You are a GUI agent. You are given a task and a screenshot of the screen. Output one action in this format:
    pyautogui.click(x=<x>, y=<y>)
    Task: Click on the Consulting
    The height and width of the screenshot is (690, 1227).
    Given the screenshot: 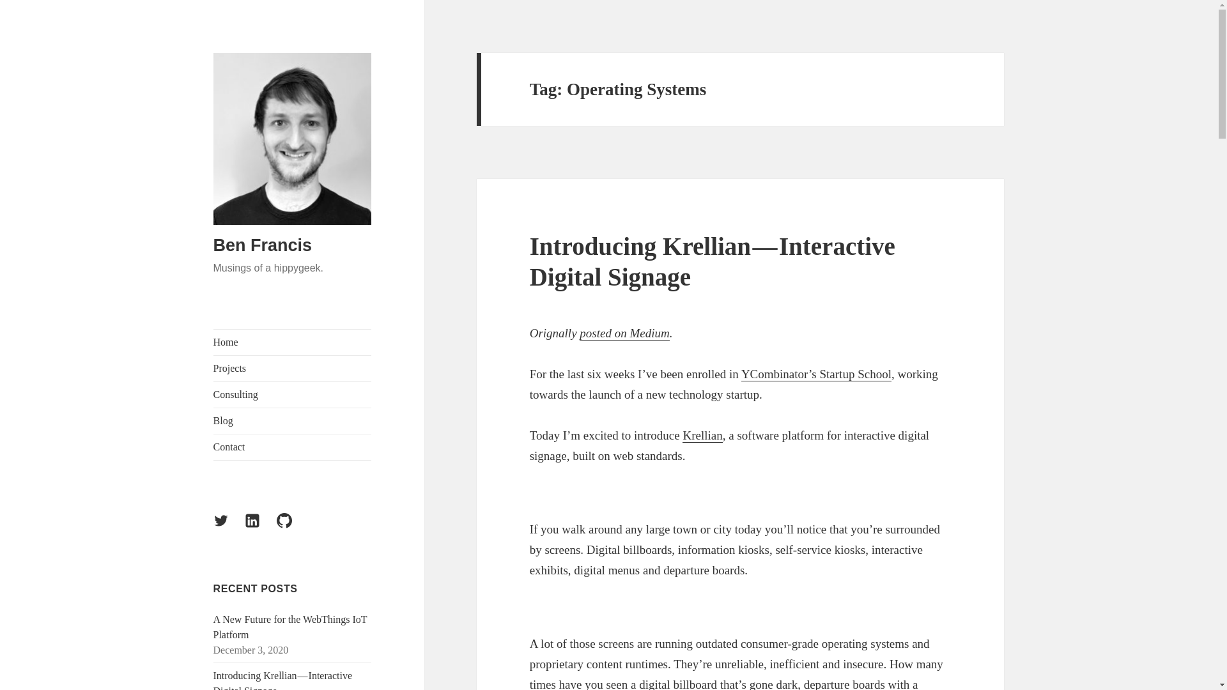 What is the action you would take?
    pyautogui.click(x=293, y=395)
    